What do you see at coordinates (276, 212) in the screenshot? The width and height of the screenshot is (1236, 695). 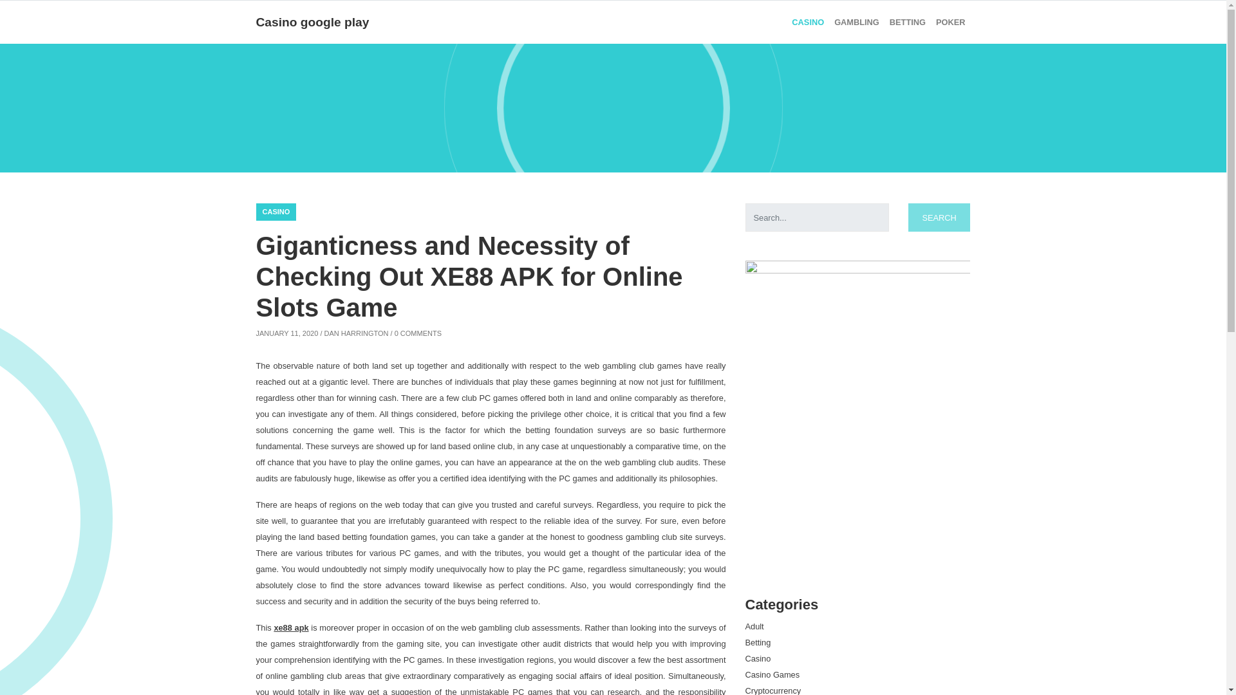 I see `CASINO` at bounding box center [276, 212].